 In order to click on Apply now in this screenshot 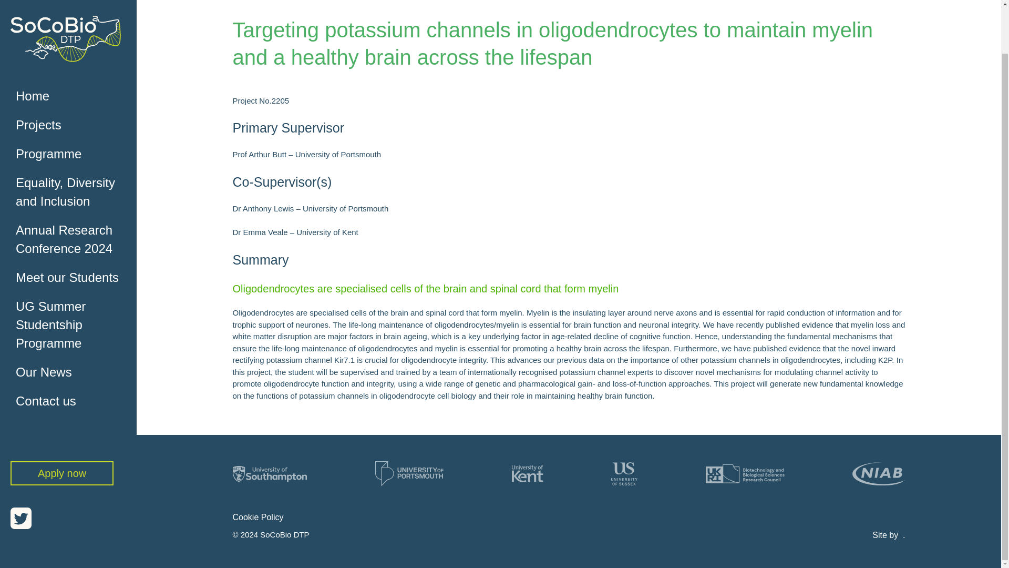, I will do `click(61, 422)`.